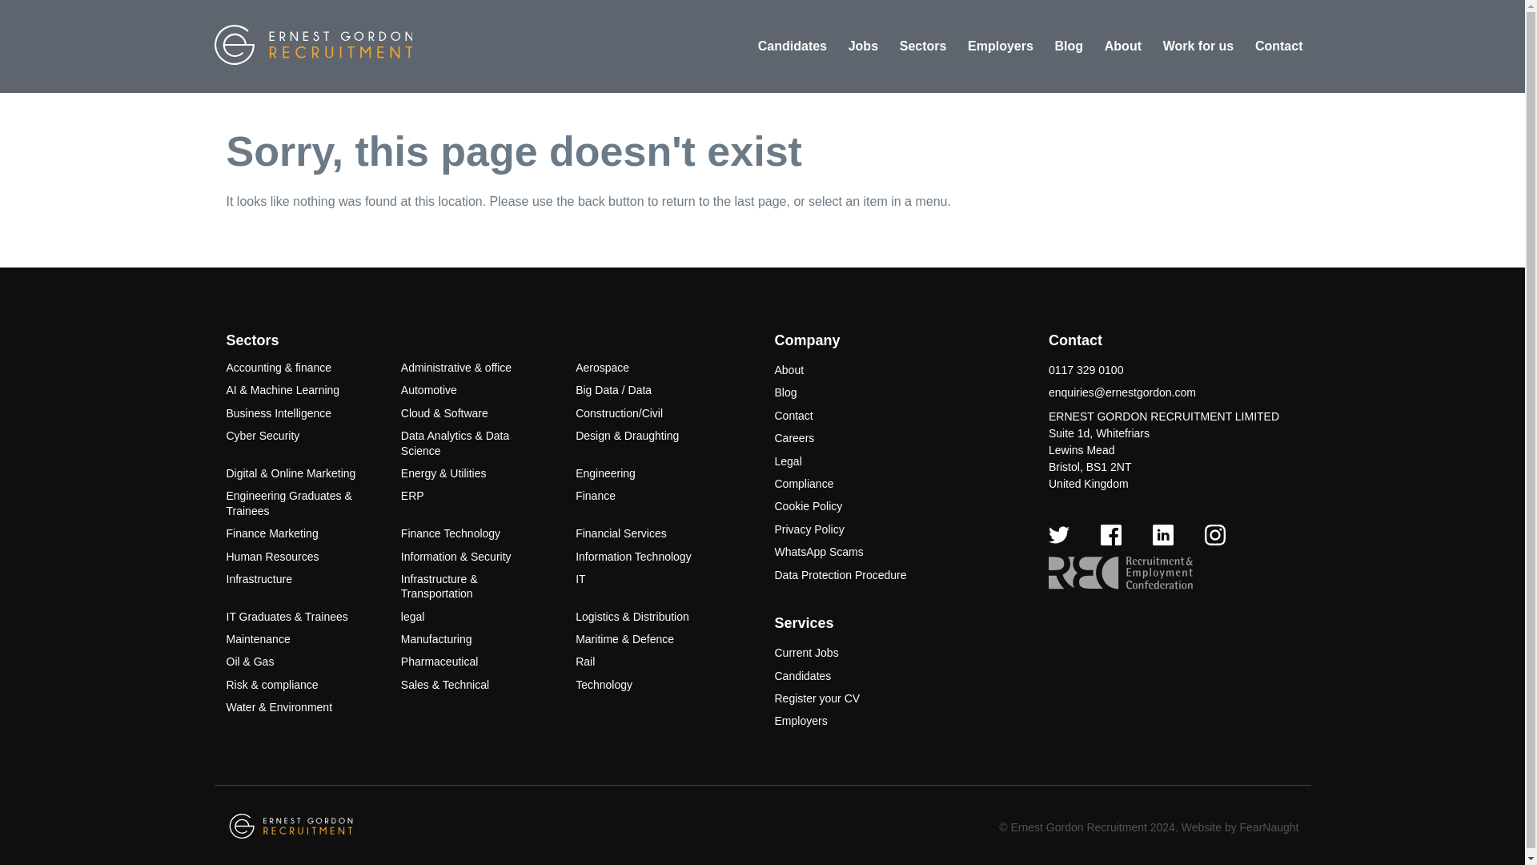 The height and width of the screenshot is (865, 1537). Describe the element at coordinates (272, 556) in the screenshot. I see `Human Resources` at that location.